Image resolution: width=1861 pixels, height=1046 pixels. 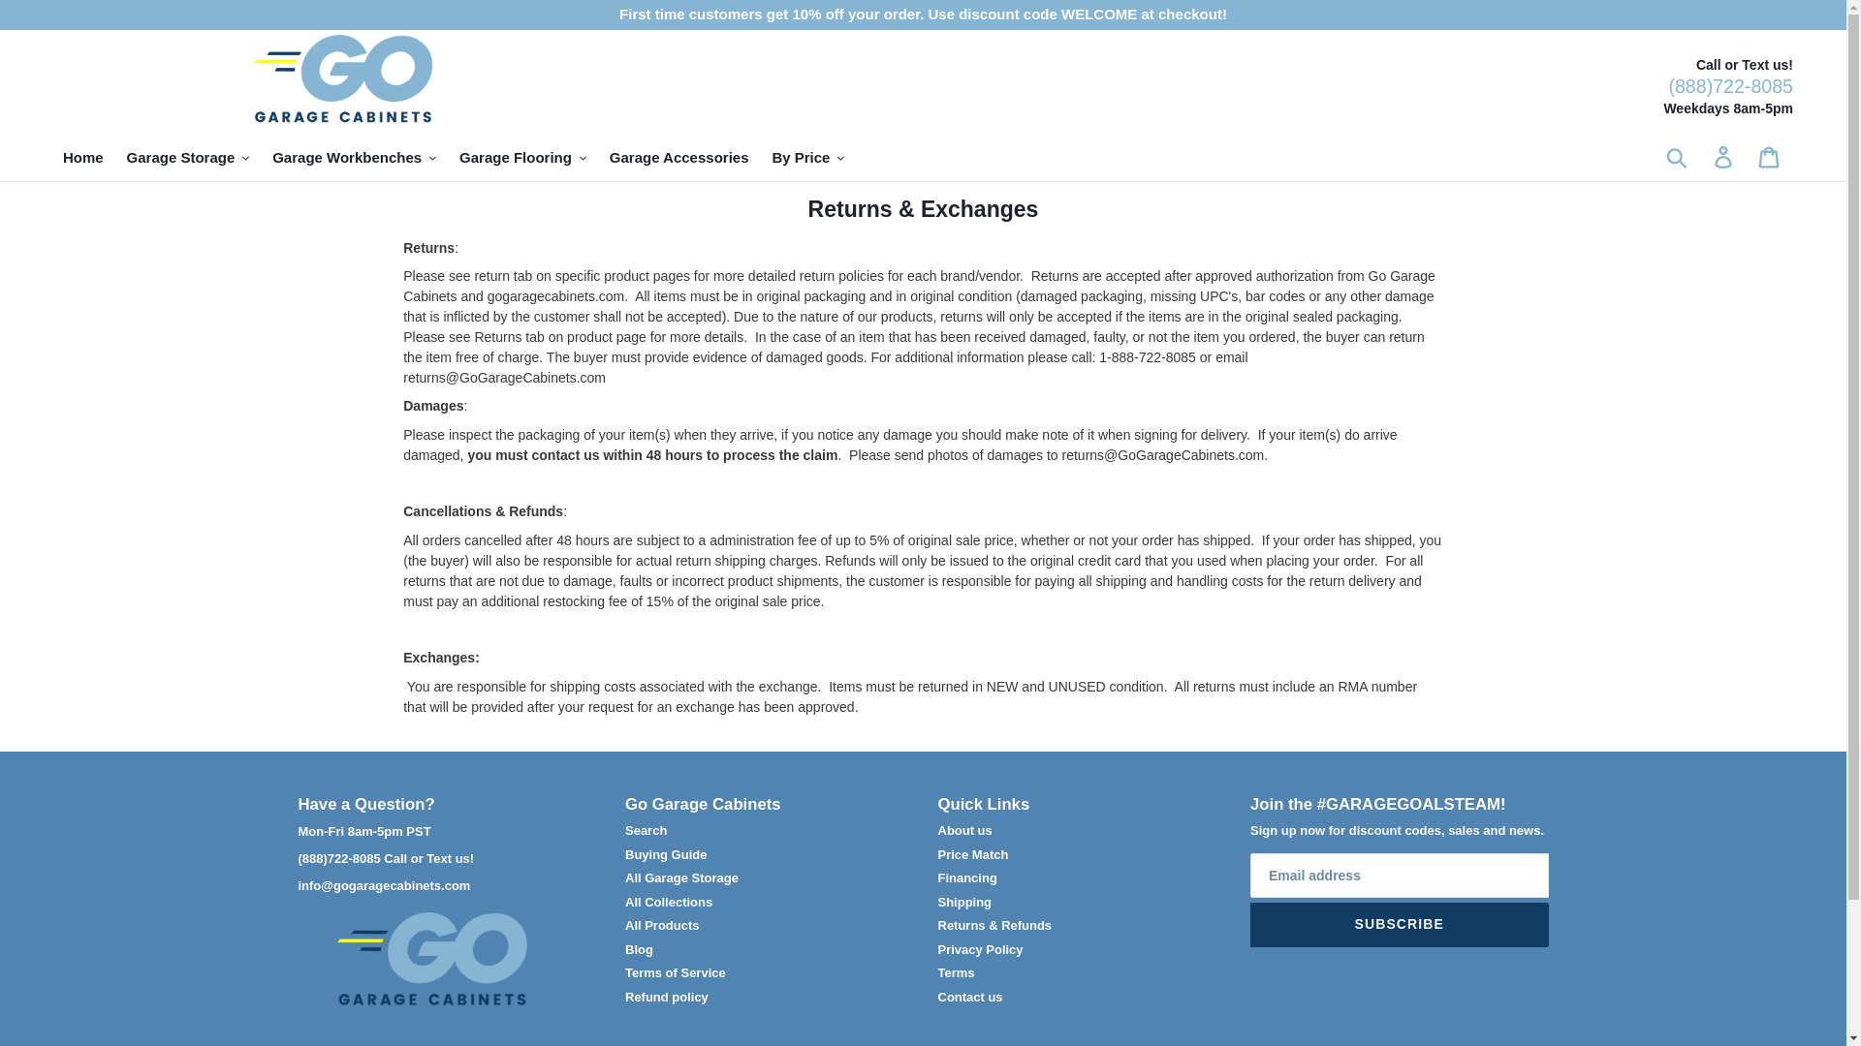 What do you see at coordinates (1724, 157) in the screenshot?
I see `Log in` at bounding box center [1724, 157].